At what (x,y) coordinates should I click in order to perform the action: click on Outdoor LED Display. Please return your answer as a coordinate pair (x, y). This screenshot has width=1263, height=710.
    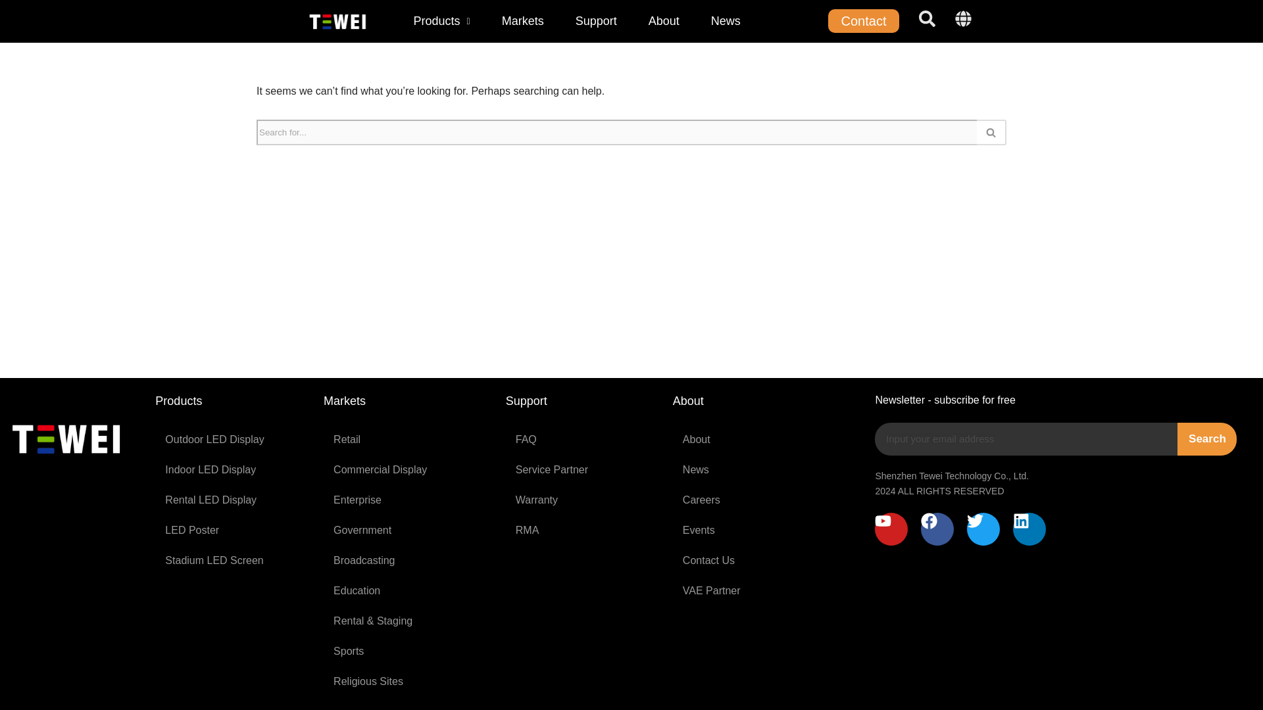
    Looking at the image, I should click on (233, 439).